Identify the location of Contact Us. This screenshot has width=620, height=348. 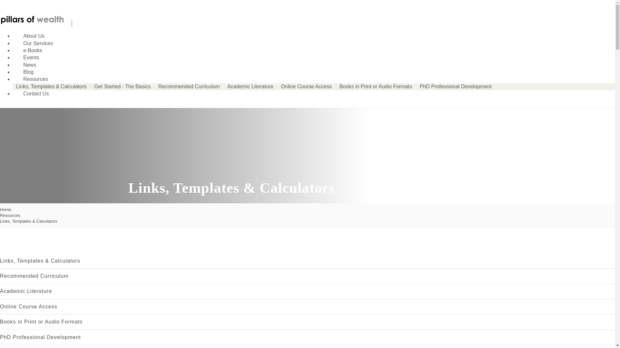
(31, 93).